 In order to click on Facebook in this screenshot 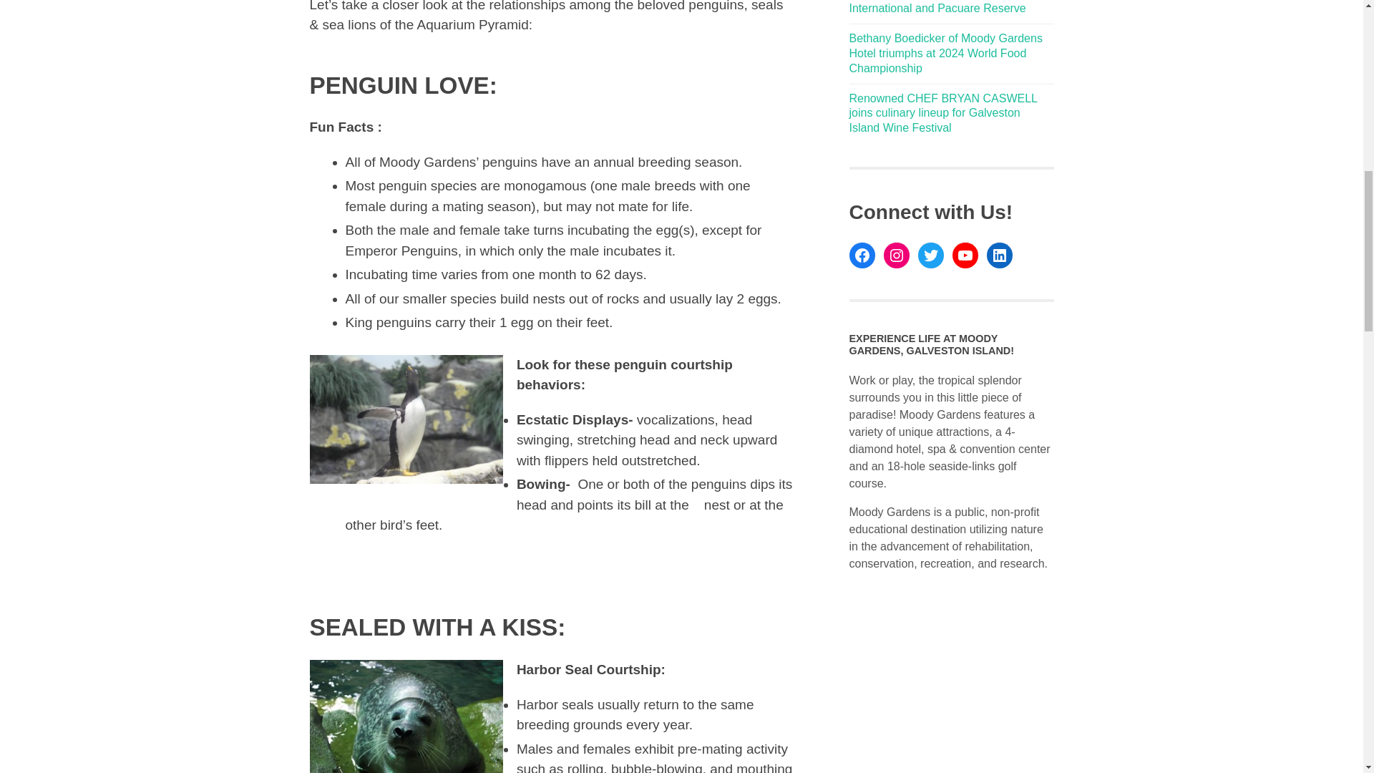, I will do `click(862, 255)`.